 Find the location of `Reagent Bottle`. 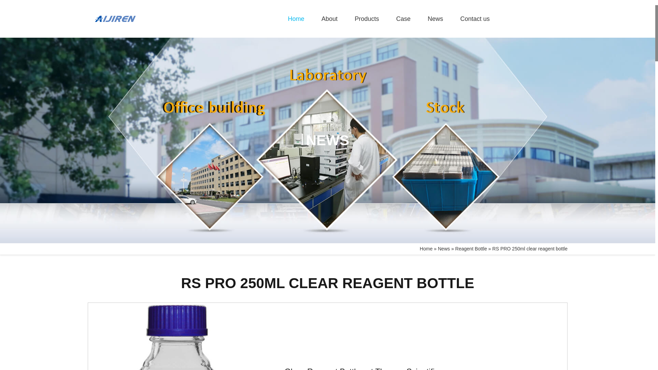

Reagent Bottle is located at coordinates (471, 249).